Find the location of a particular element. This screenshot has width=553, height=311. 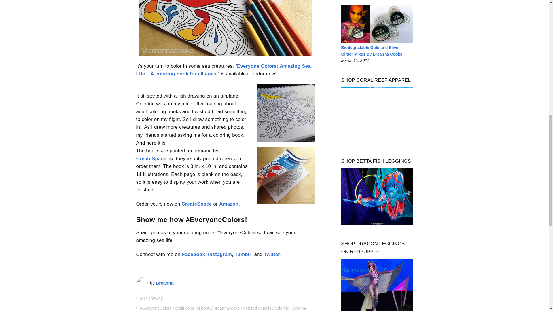

CreateSpace is located at coordinates (151, 158).